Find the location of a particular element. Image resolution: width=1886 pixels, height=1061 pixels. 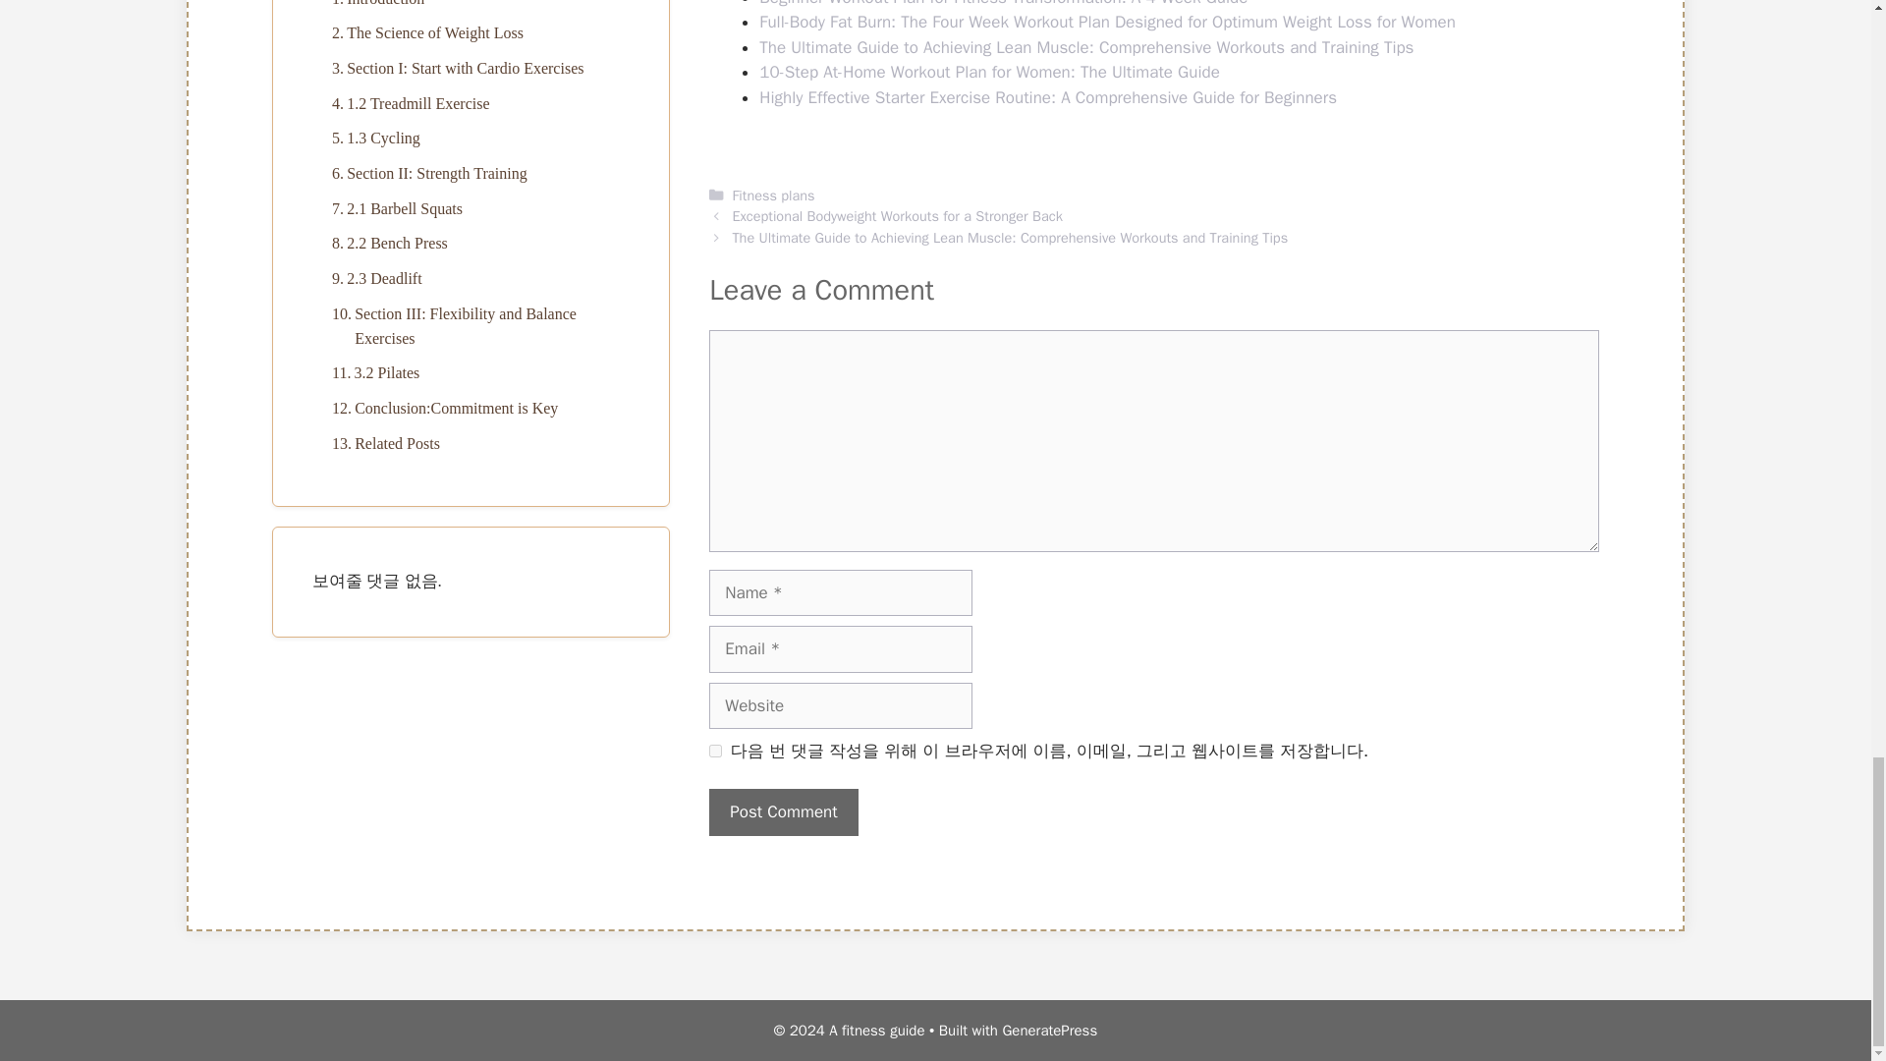

Fitness plans is located at coordinates (772, 195).